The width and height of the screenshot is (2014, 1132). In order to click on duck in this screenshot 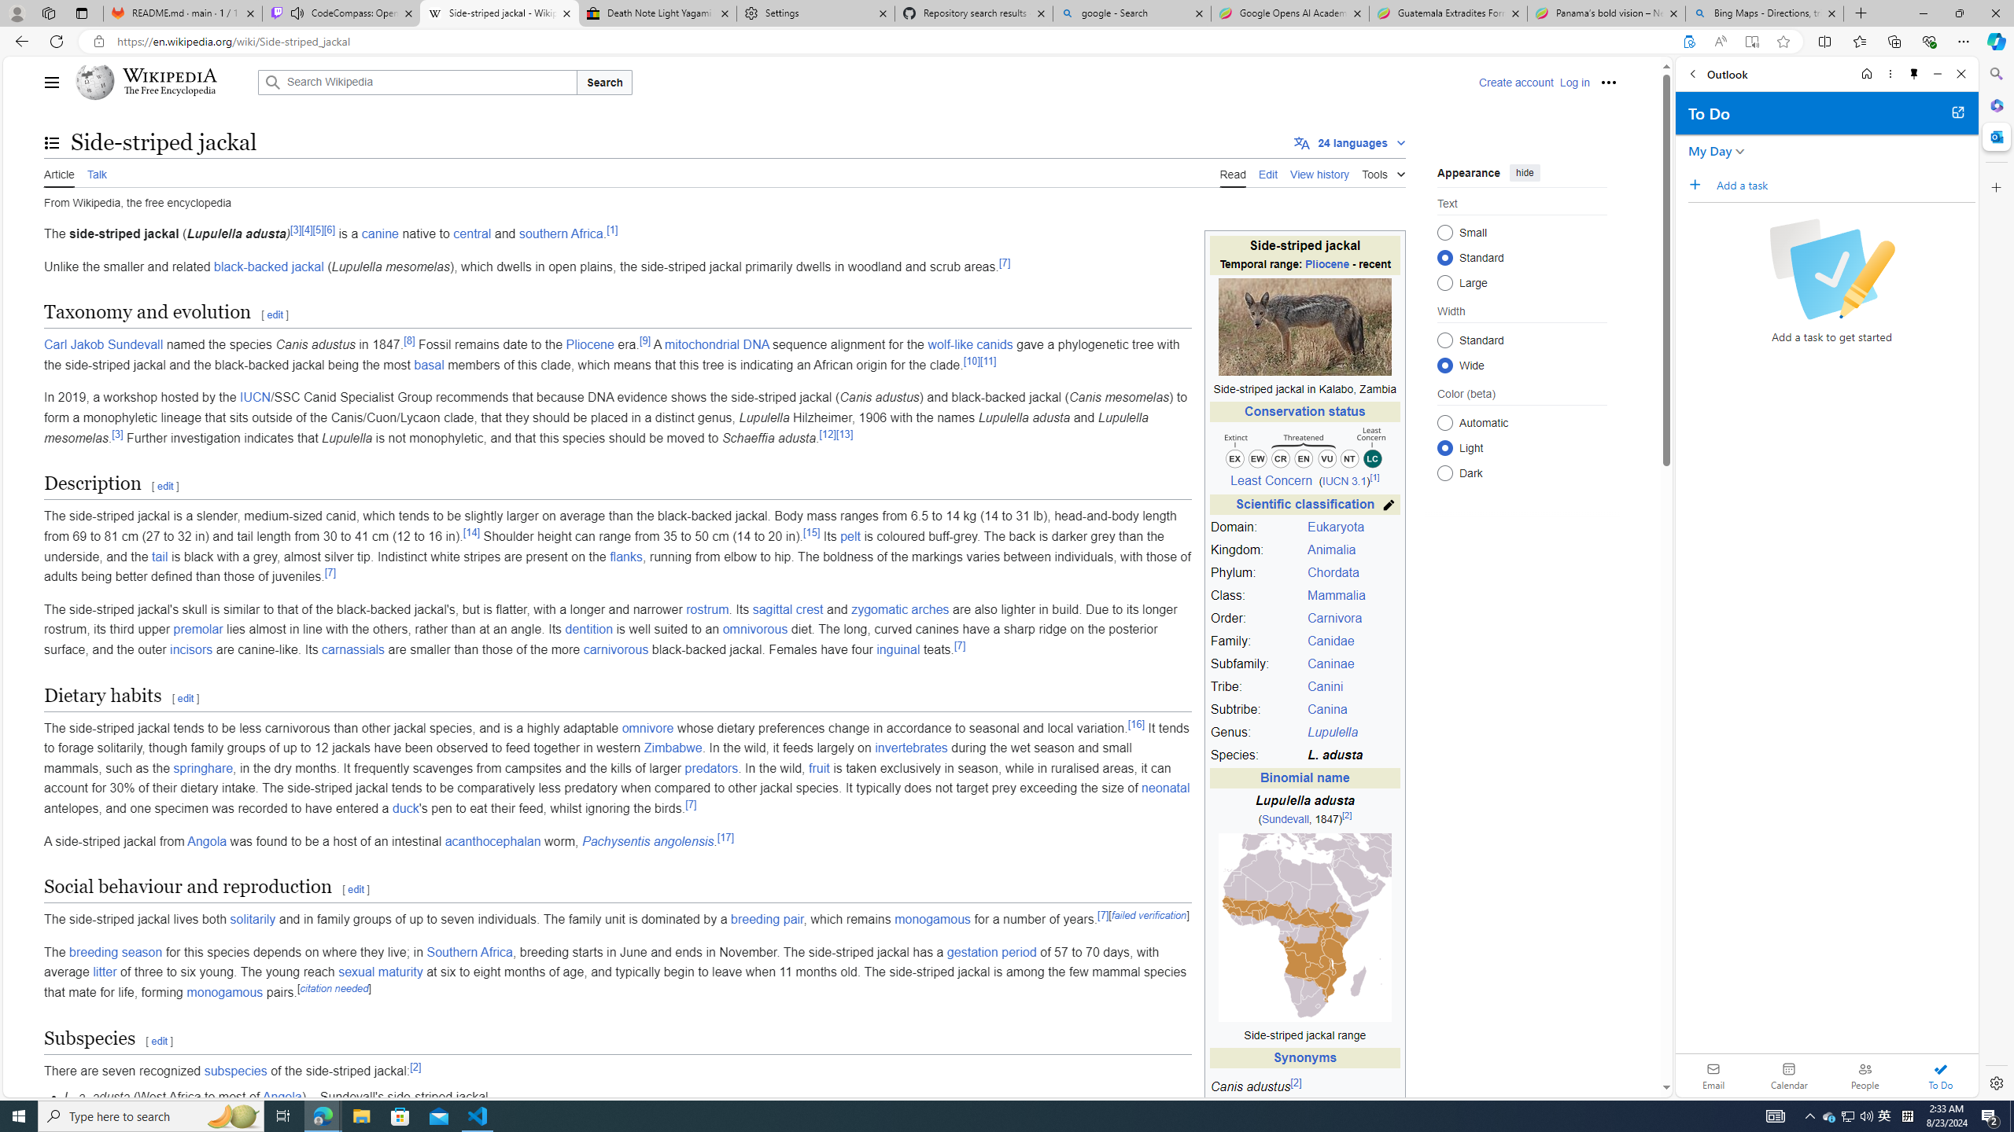, I will do `click(406, 808)`.